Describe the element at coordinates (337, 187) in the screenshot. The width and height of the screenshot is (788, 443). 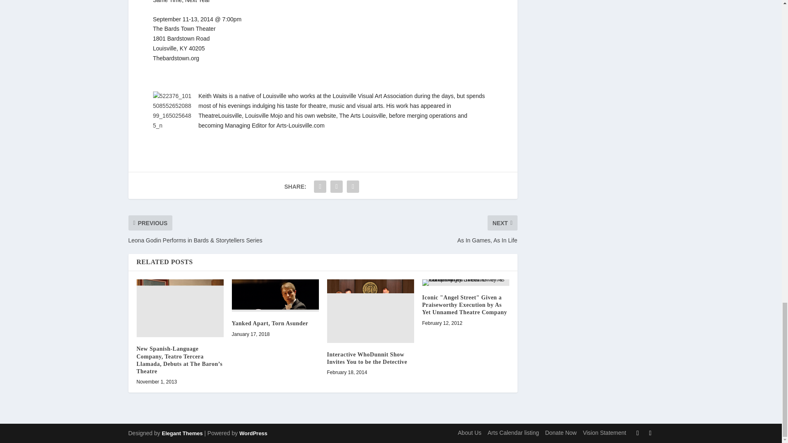
I see `Share "The Comfort of Infidelity" via Twitter` at that location.